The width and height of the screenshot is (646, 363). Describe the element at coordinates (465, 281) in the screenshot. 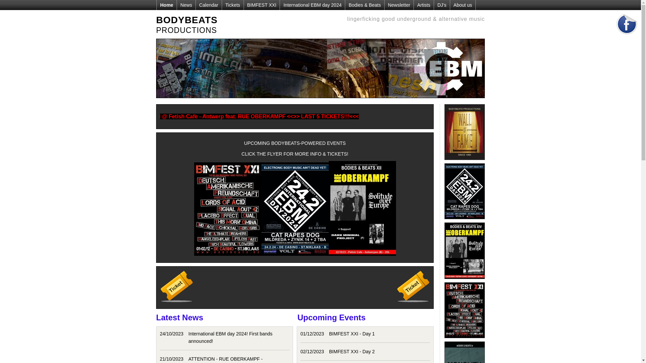

I see `24.03 Bodies & Beats XIII - Feat RUE OBERKAMPF` at that location.